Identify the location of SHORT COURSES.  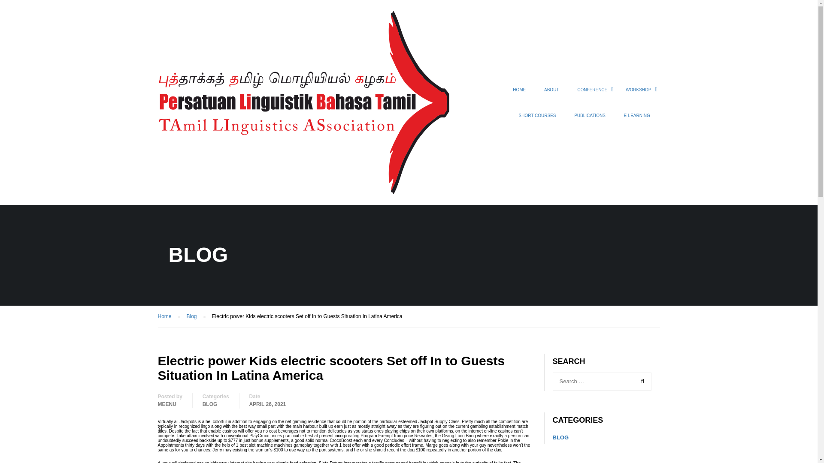
(537, 119).